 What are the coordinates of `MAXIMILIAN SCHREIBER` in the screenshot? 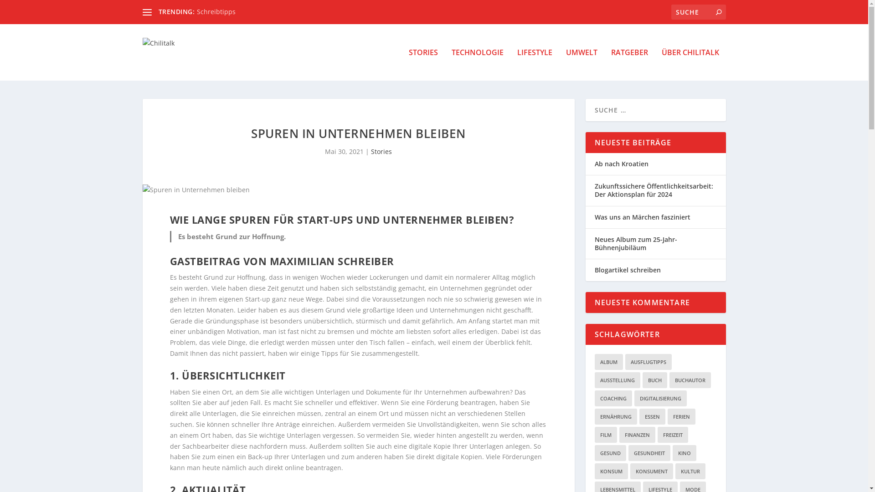 It's located at (332, 261).